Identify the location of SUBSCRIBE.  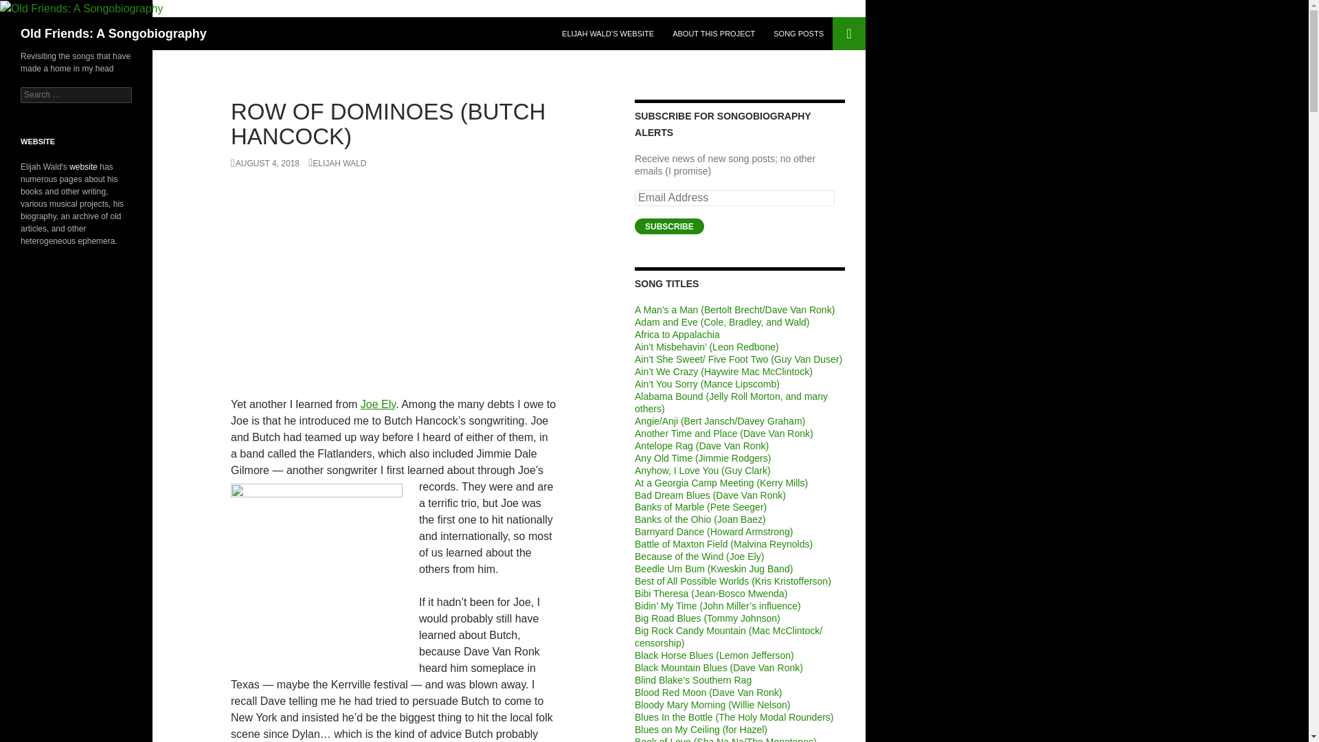
(669, 226).